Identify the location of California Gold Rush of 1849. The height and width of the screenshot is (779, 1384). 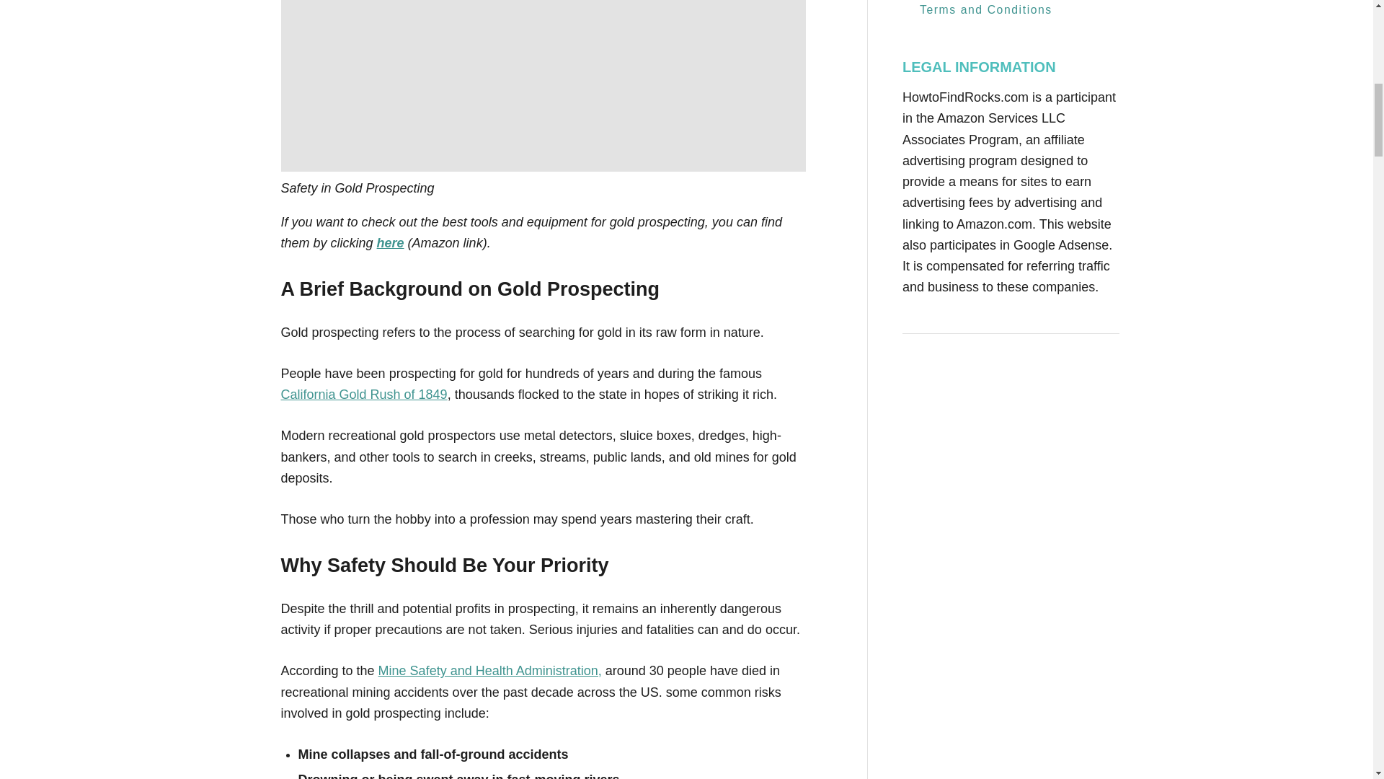
(363, 394).